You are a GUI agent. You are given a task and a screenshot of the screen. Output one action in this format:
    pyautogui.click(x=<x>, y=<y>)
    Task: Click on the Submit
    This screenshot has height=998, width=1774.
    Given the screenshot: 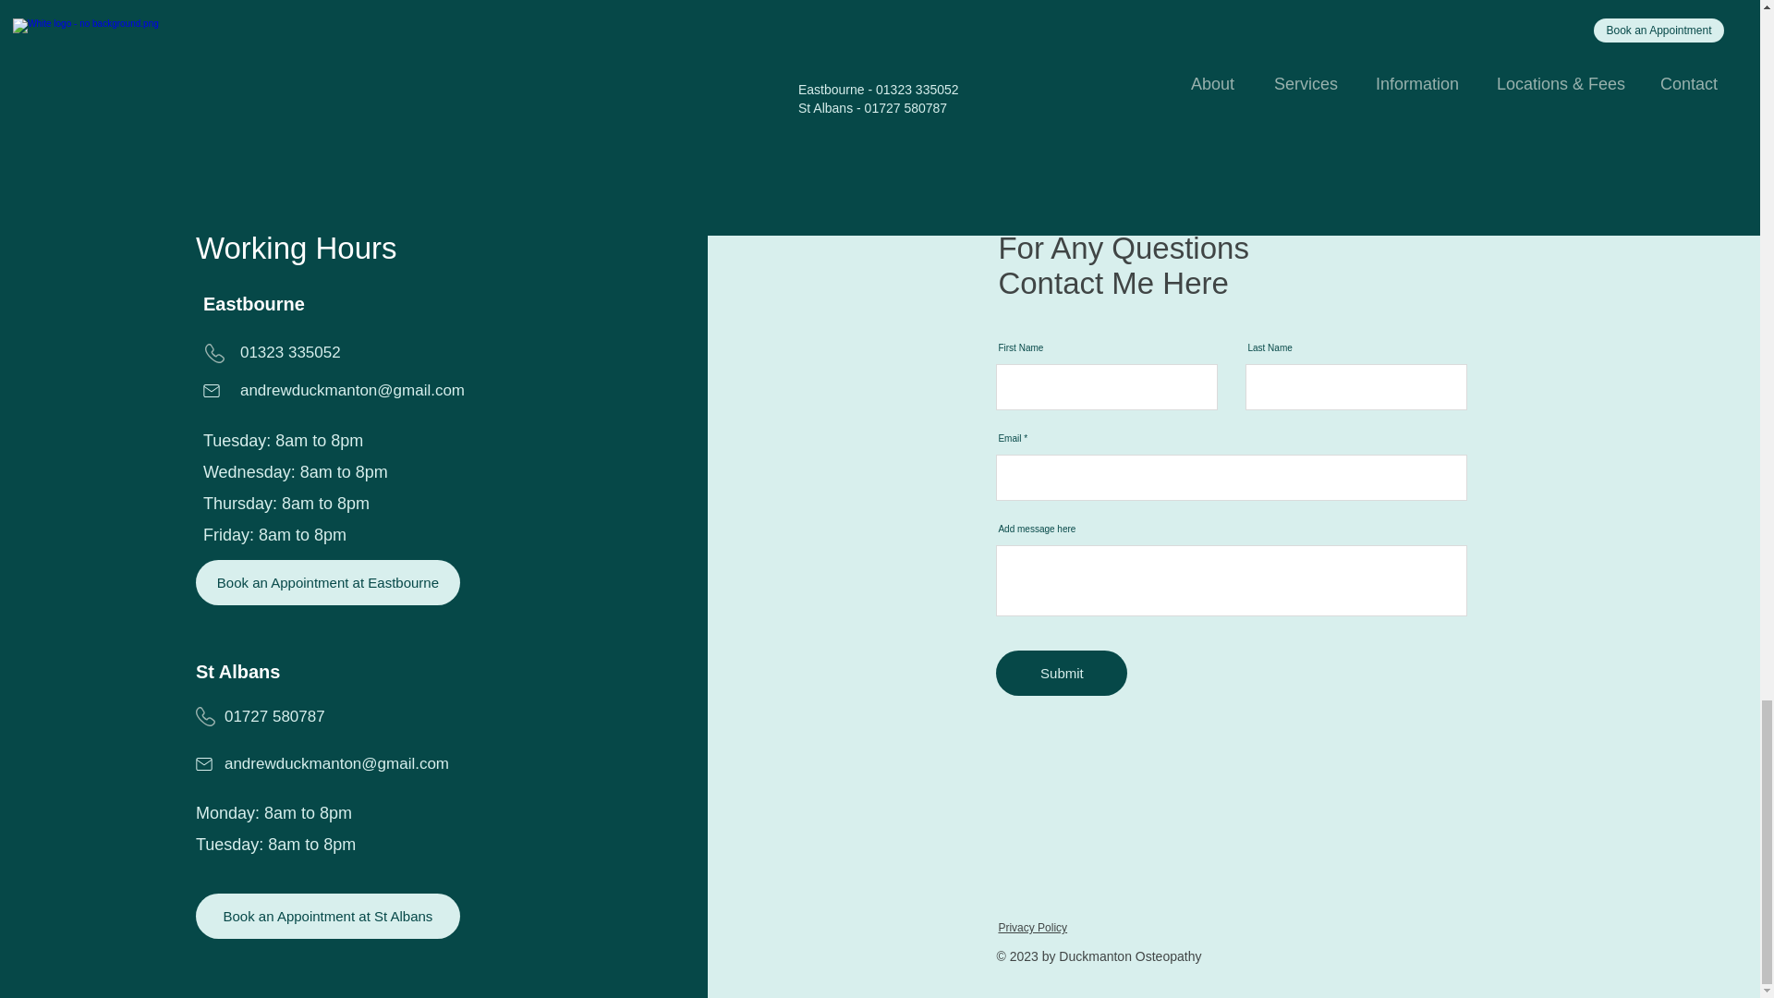 What is the action you would take?
    pyautogui.click(x=1061, y=673)
    